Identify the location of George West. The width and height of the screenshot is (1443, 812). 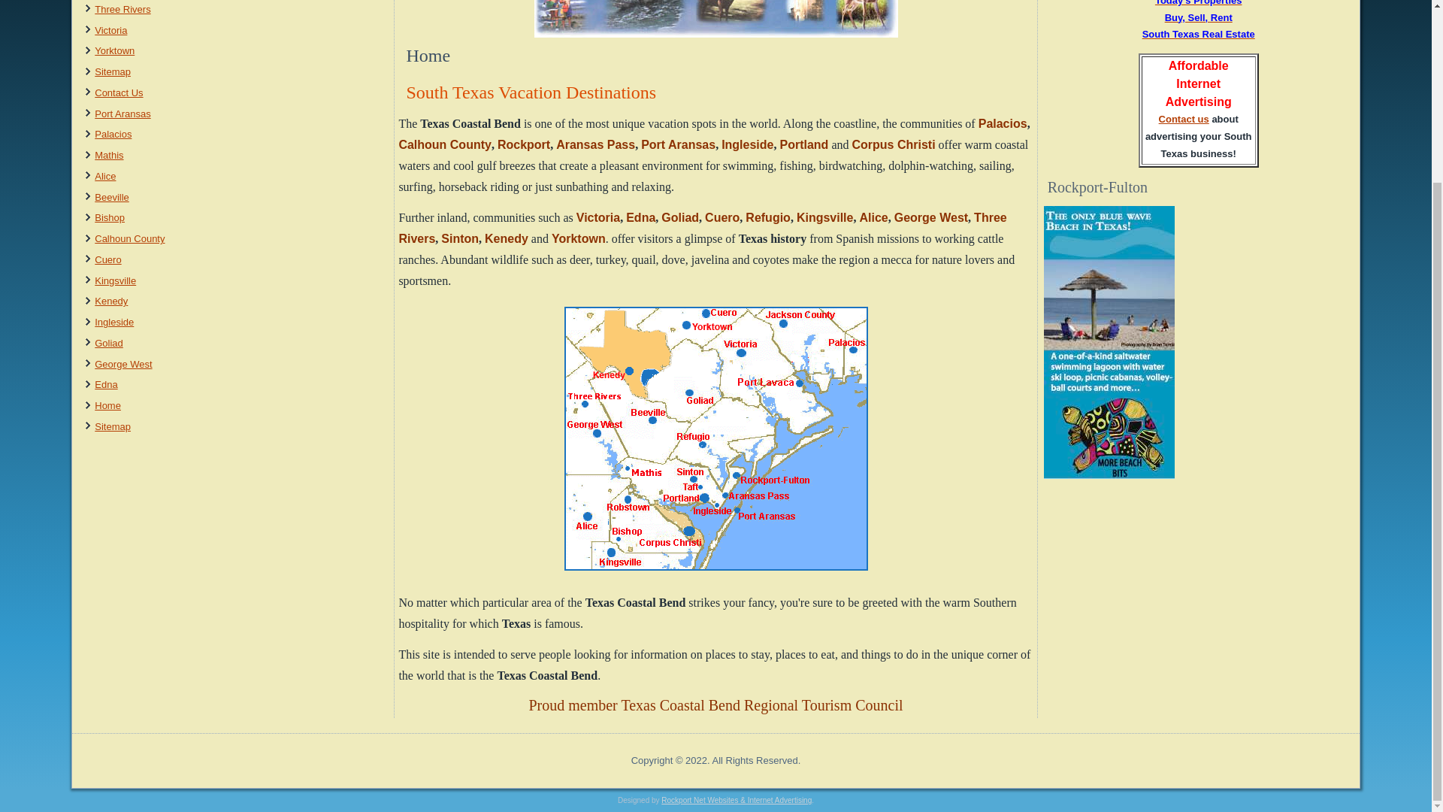
(123, 364).